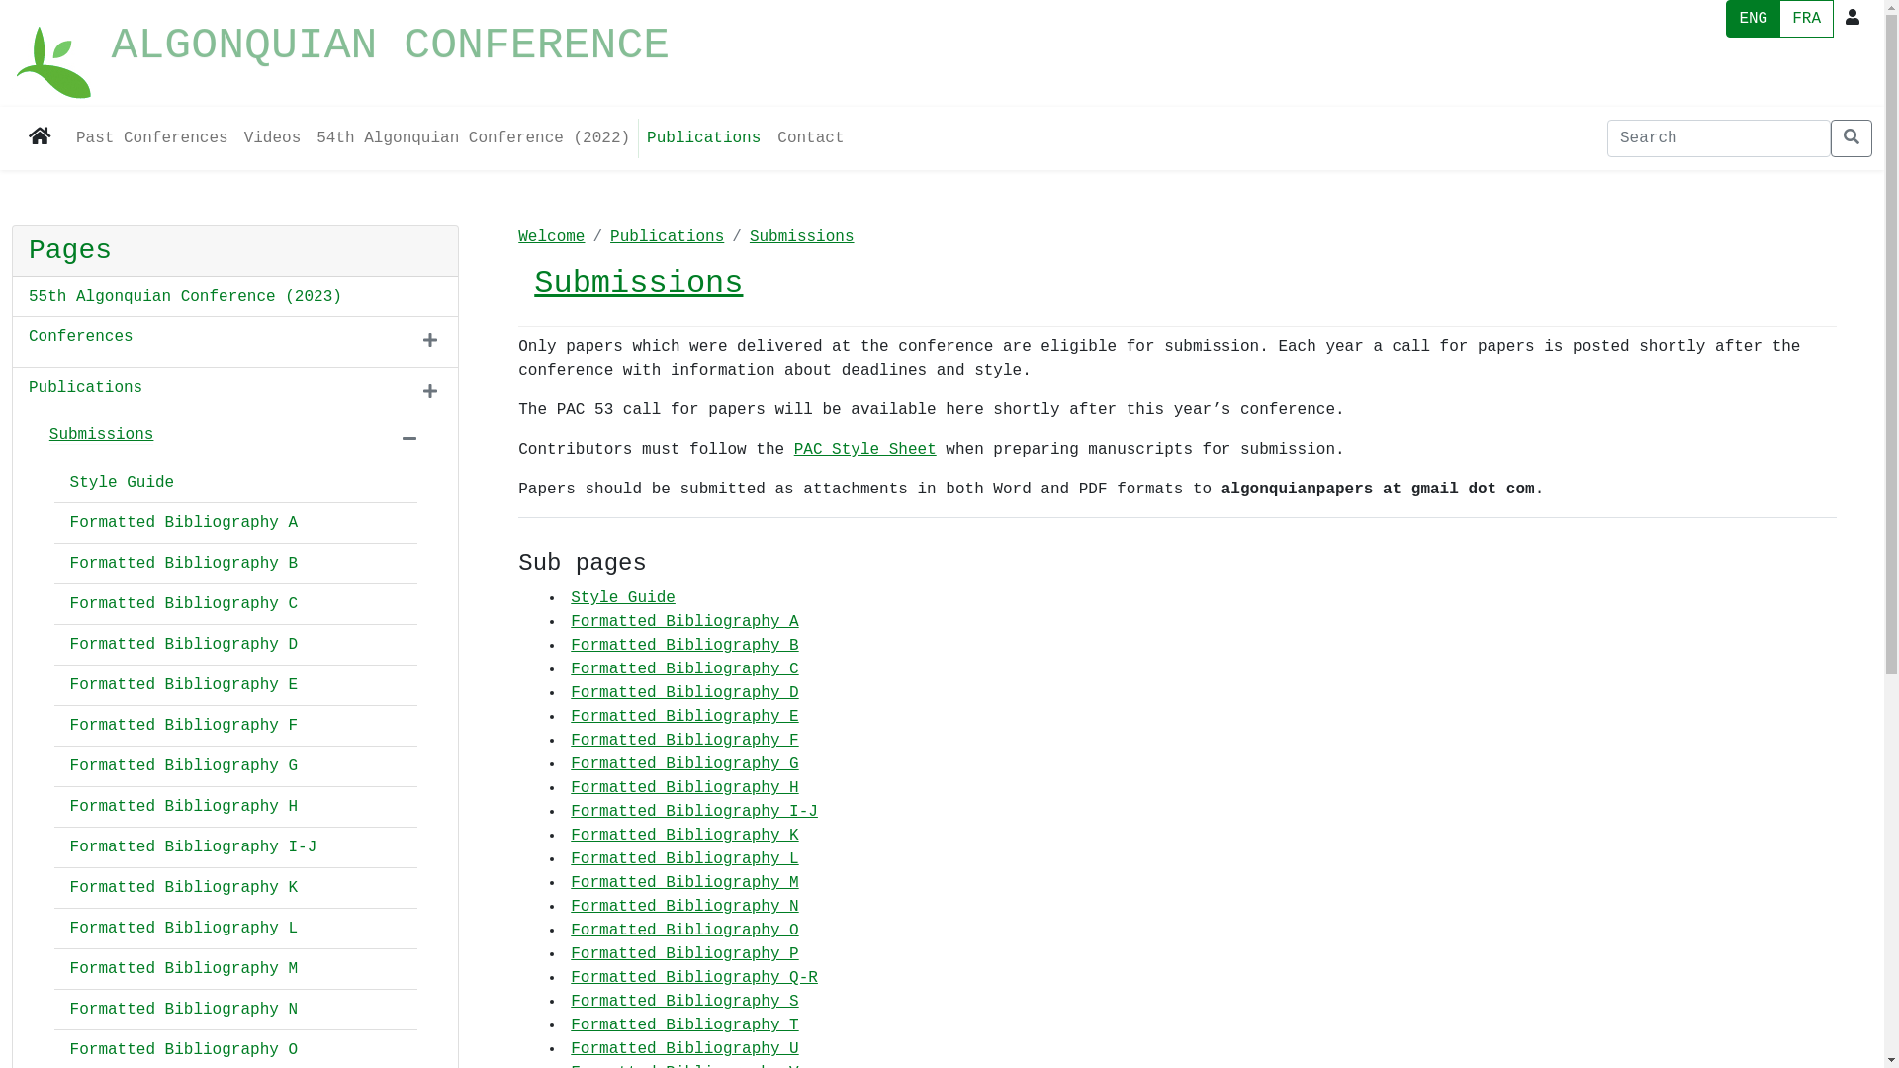  Describe the element at coordinates (684, 741) in the screenshot. I see `Formatted Bibliography F` at that location.